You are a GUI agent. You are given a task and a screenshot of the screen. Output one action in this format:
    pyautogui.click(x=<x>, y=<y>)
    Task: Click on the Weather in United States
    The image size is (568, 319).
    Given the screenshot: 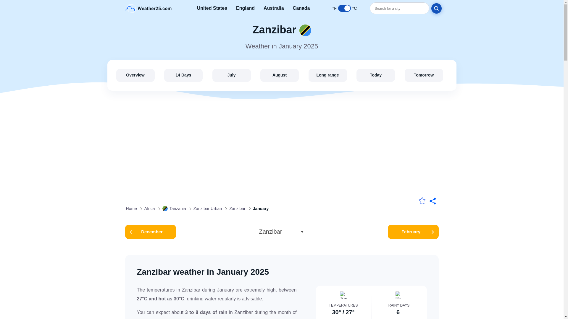 What is the action you would take?
    pyautogui.click(x=212, y=8)
    